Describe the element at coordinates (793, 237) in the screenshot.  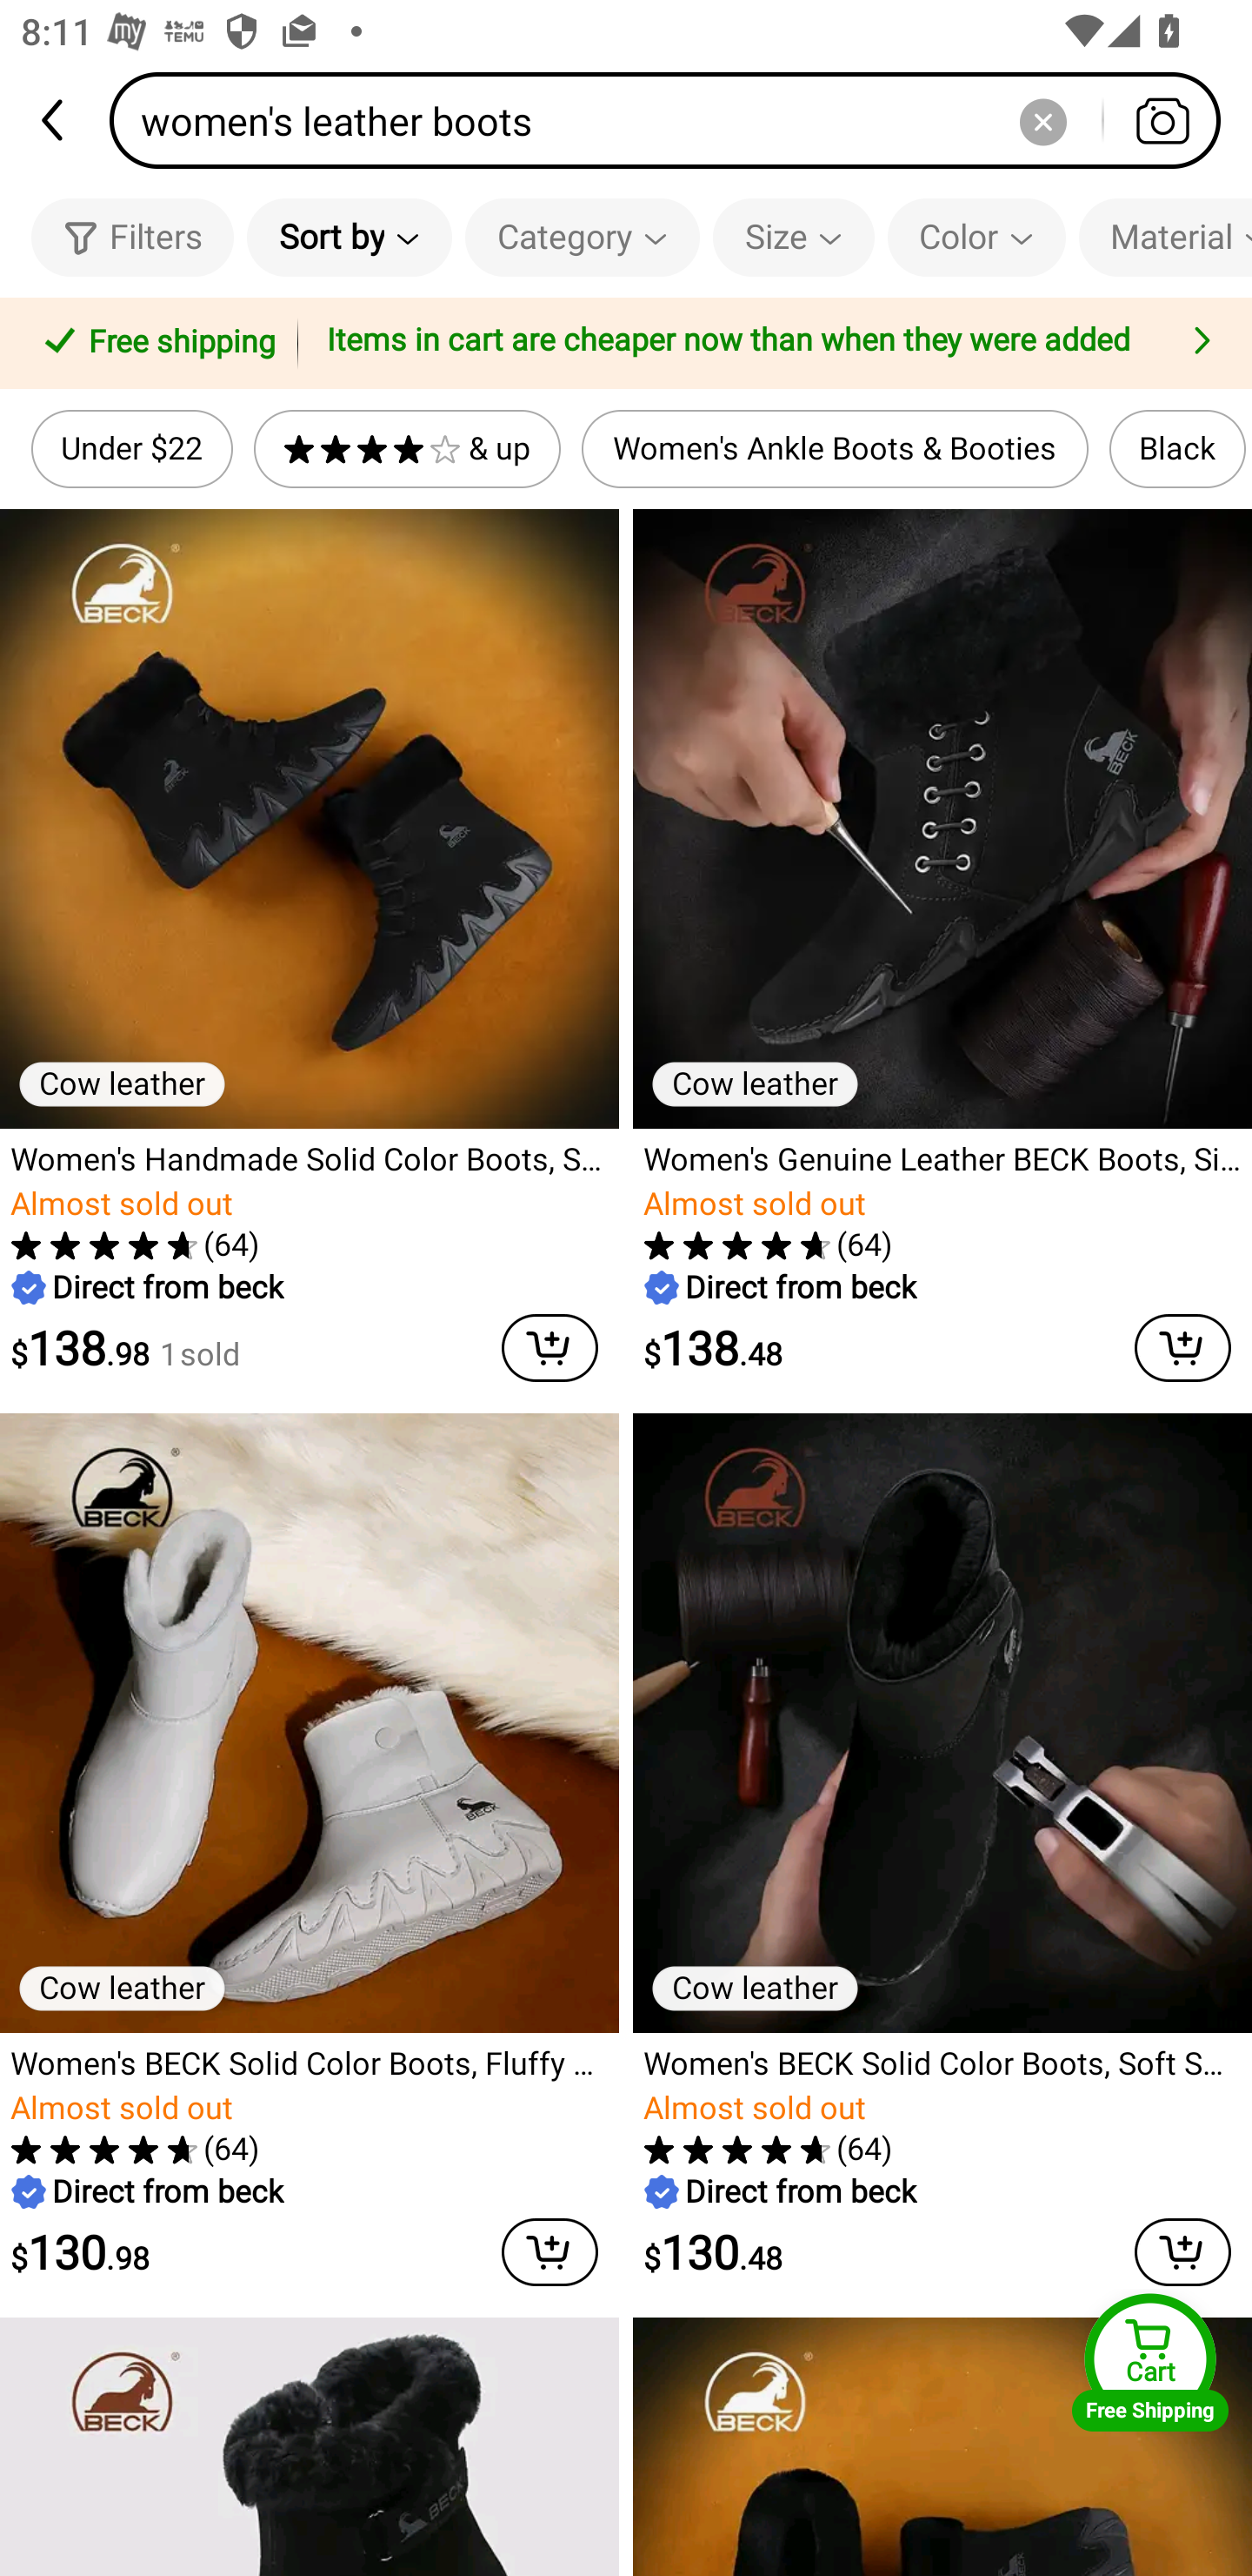
I see `Size` at that location.